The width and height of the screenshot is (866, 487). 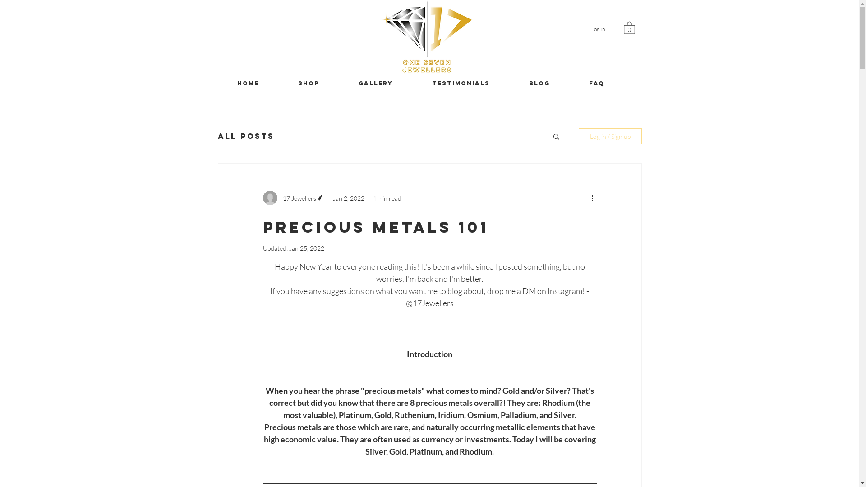 I want to click on Gallery, so click(x=376, y=83).